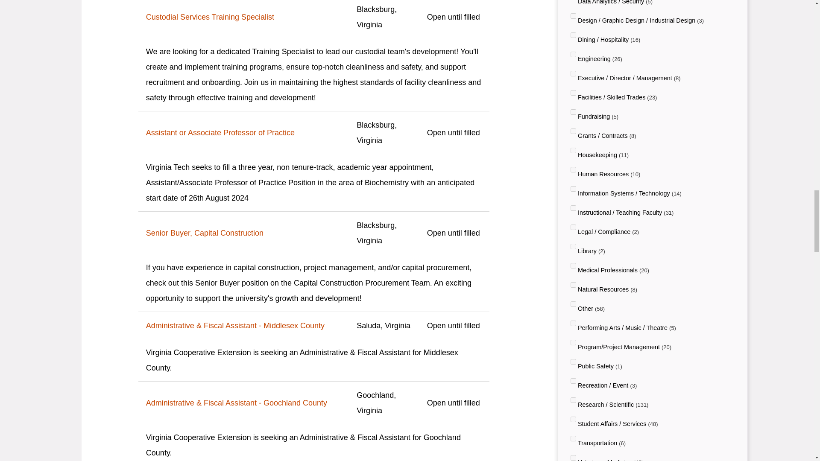 Image resolution: width=820 pixels, height=461 pixels. What do you see at coordinates (243, 17) in the screenshot?
I see `Custodial Services Training Specialist` at bounding box center [243, 17].